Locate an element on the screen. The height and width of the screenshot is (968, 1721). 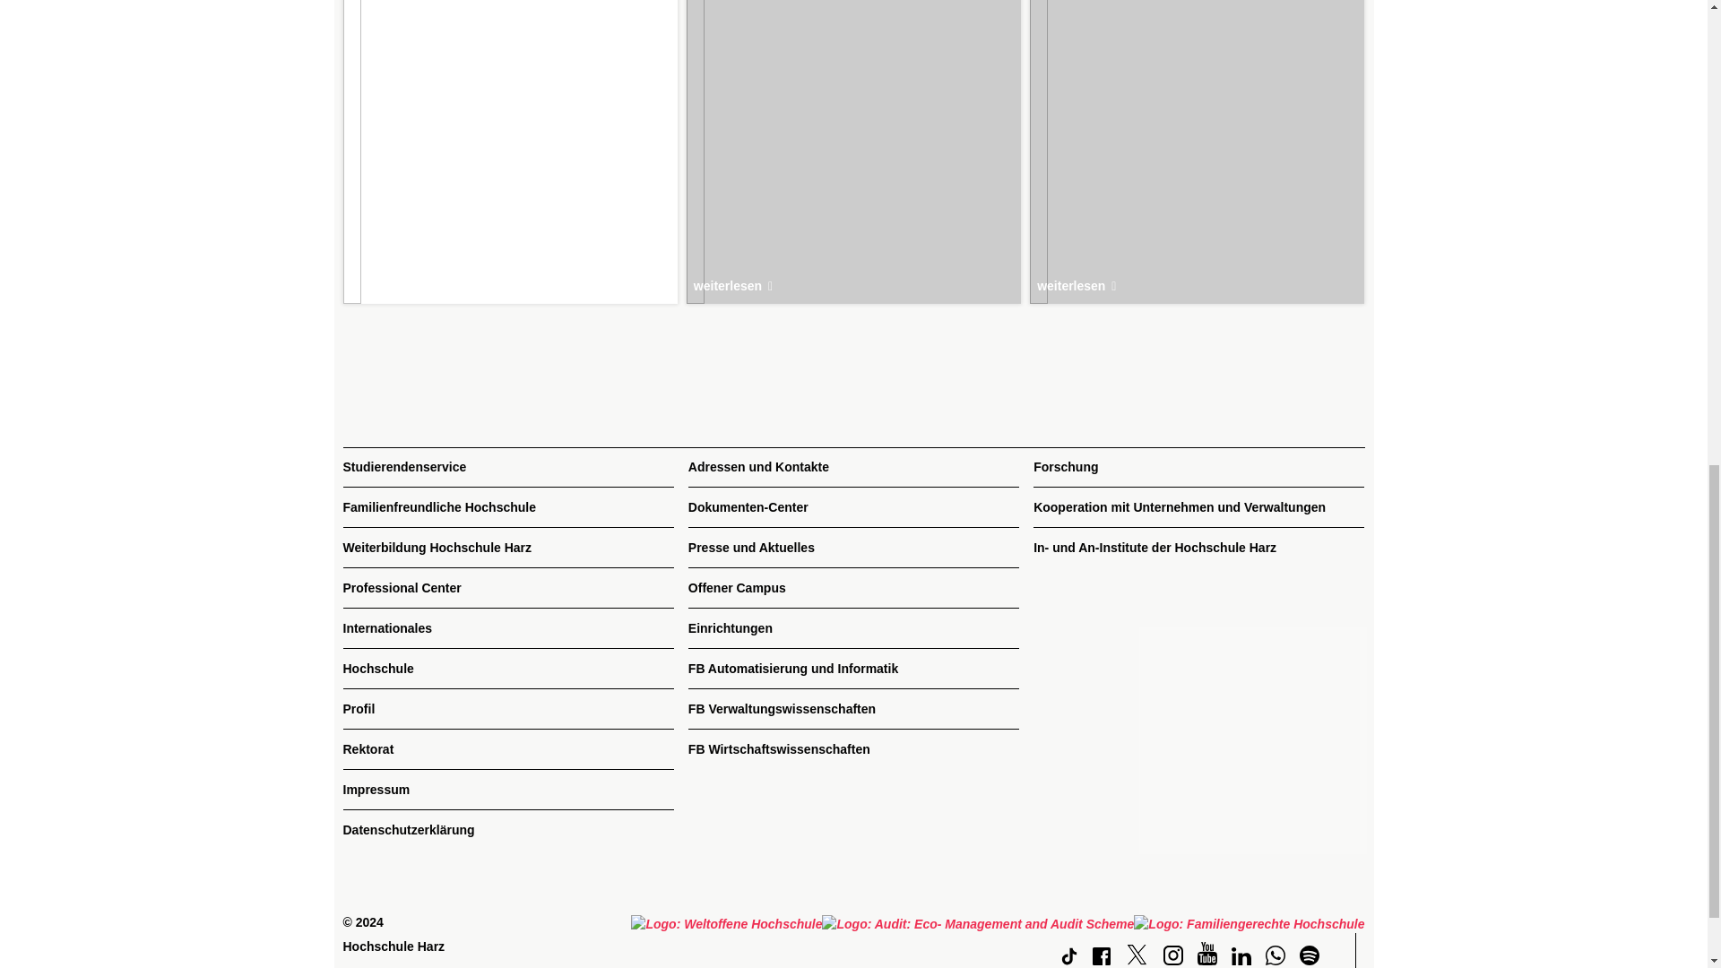
Professional Center is located at coordinates (507, 588).